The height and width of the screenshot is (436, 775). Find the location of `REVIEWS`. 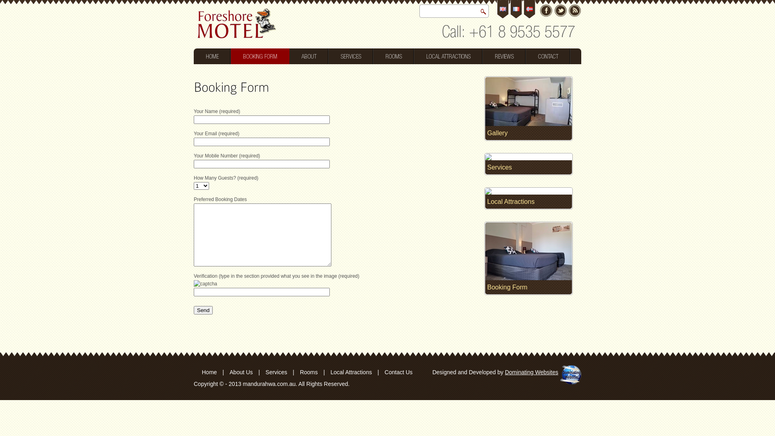

REVIEWS is located at coordinates (505, 57).